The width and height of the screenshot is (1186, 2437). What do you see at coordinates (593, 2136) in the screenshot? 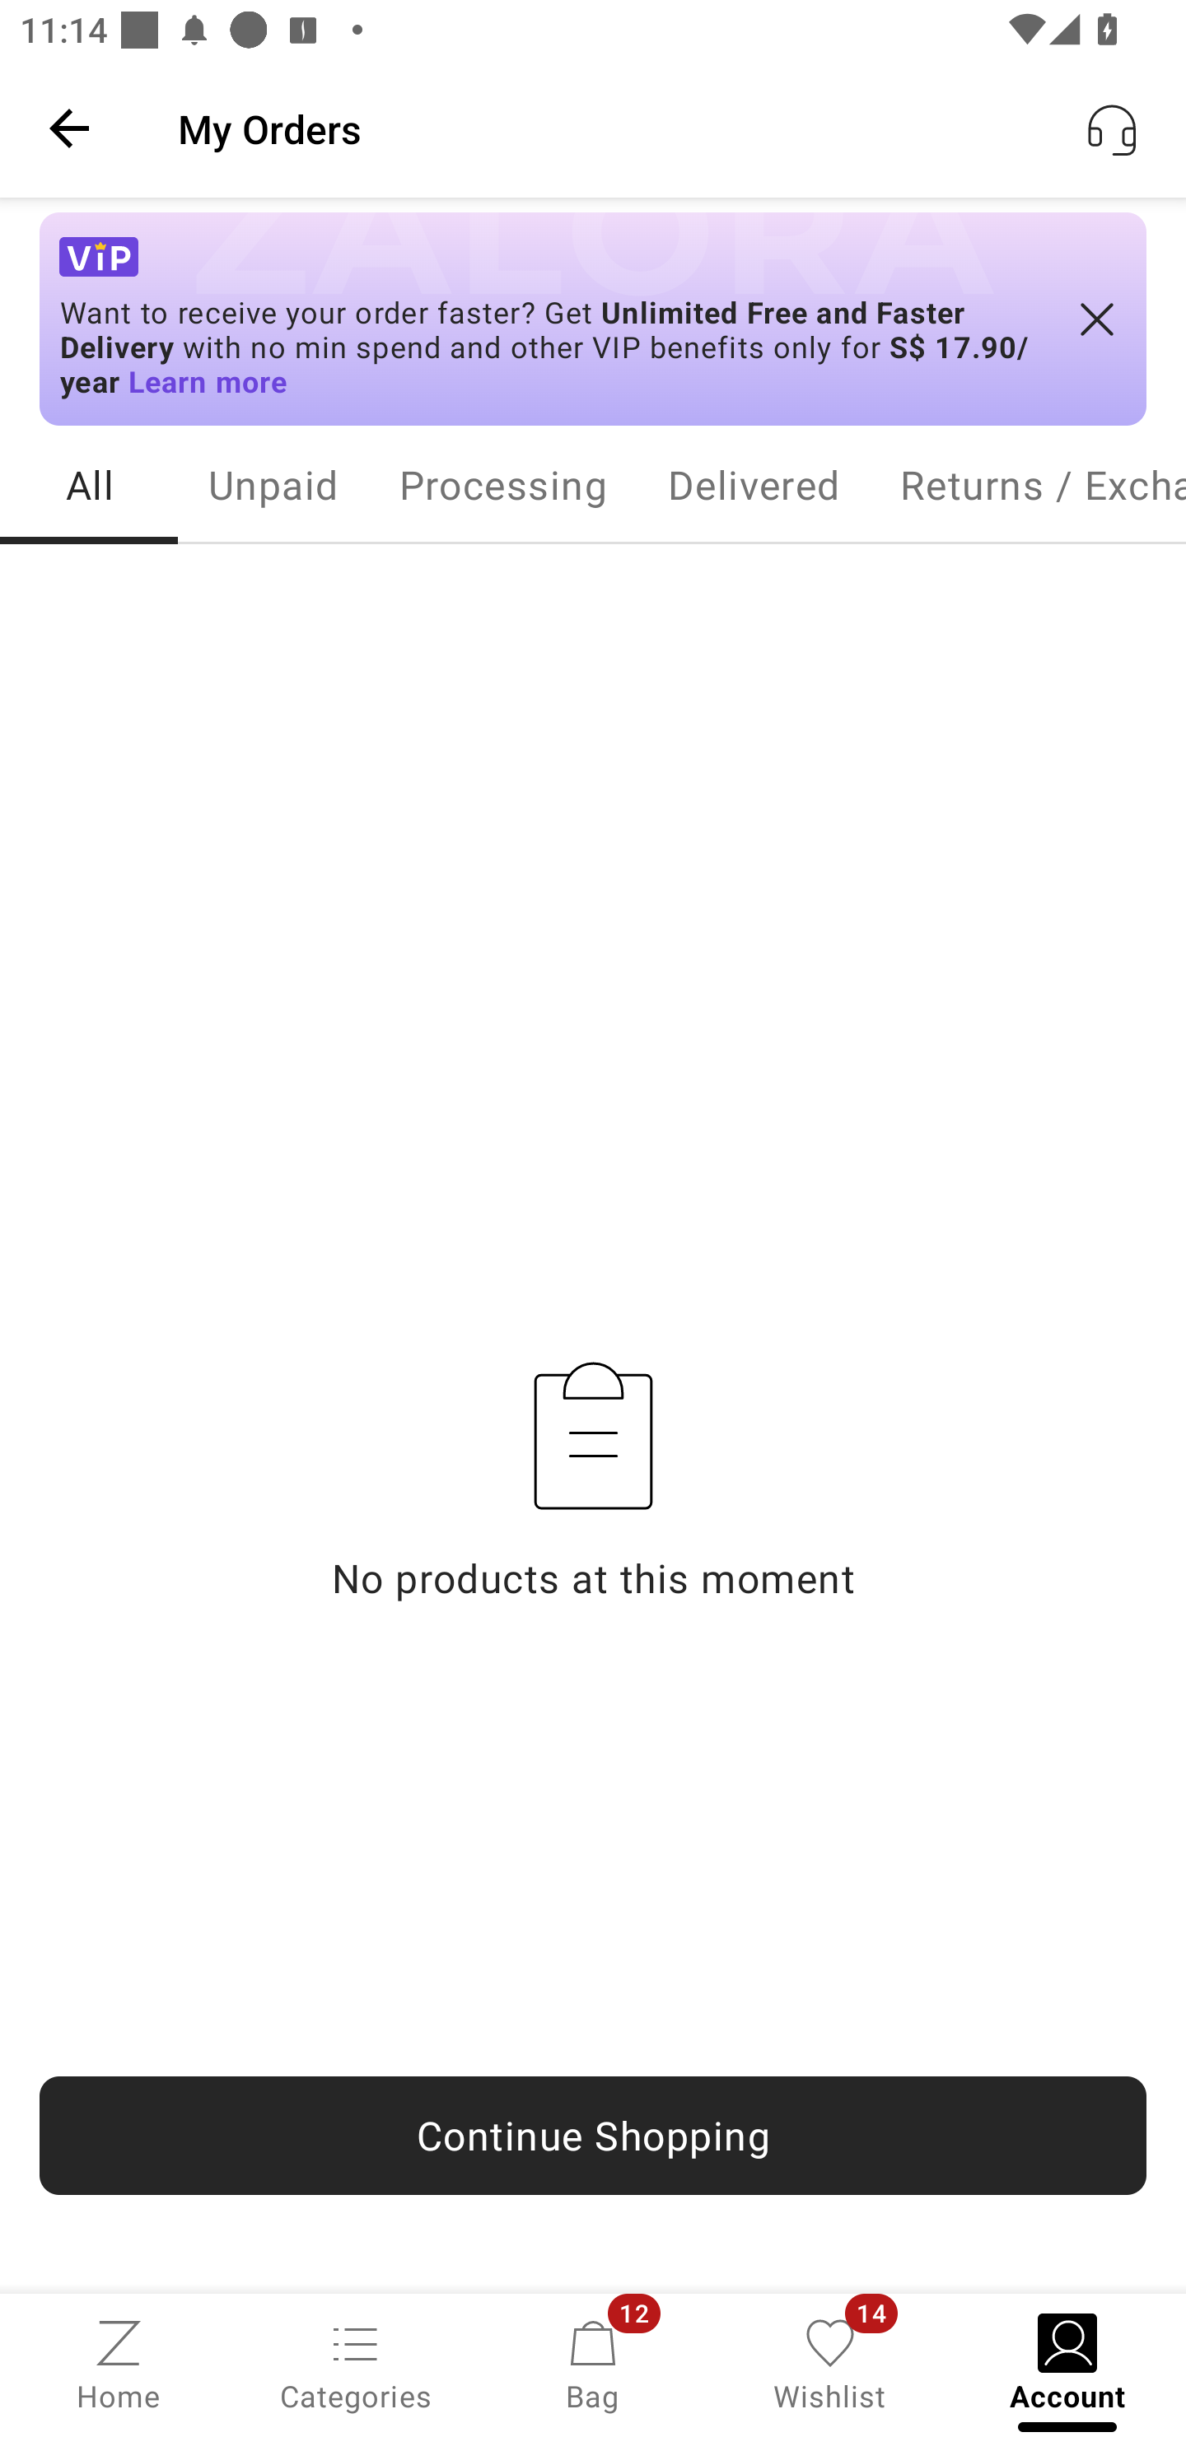
I see `Continue Shopping` at bounding box center [593, 2136].